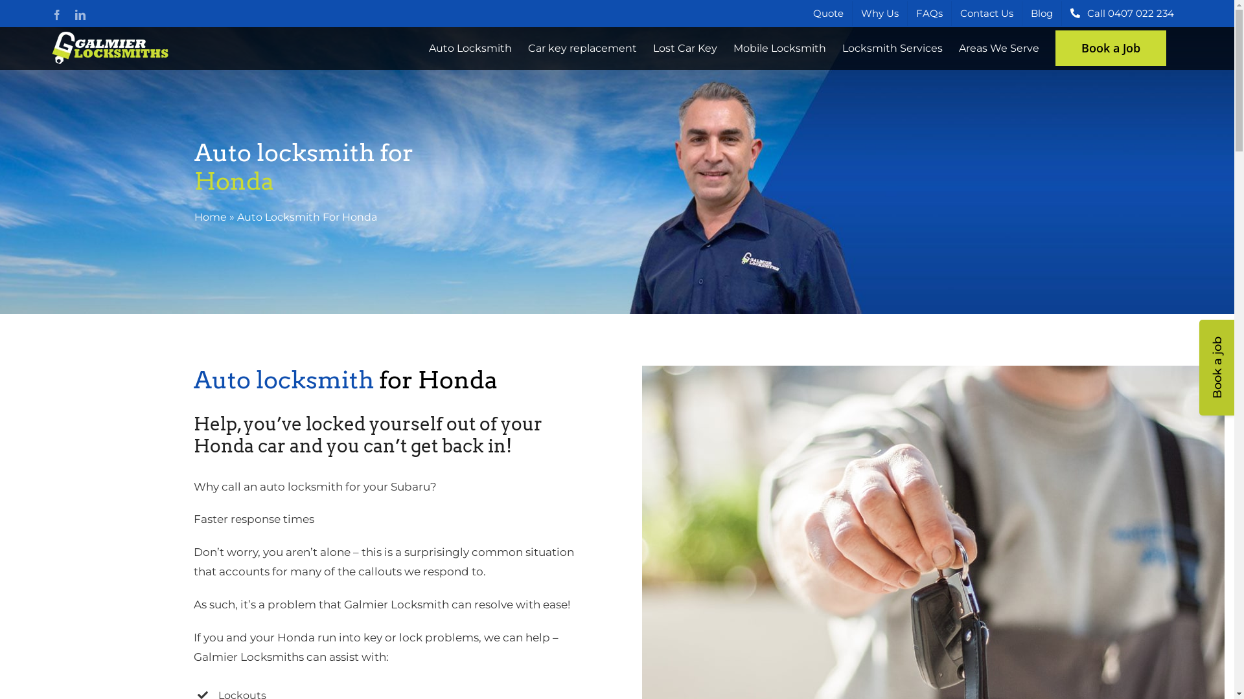 This screenshot has width=1244, height=699. Describe the element at coordinates (1111, 48) in the screenshot. I see `Book a Job` at that location.